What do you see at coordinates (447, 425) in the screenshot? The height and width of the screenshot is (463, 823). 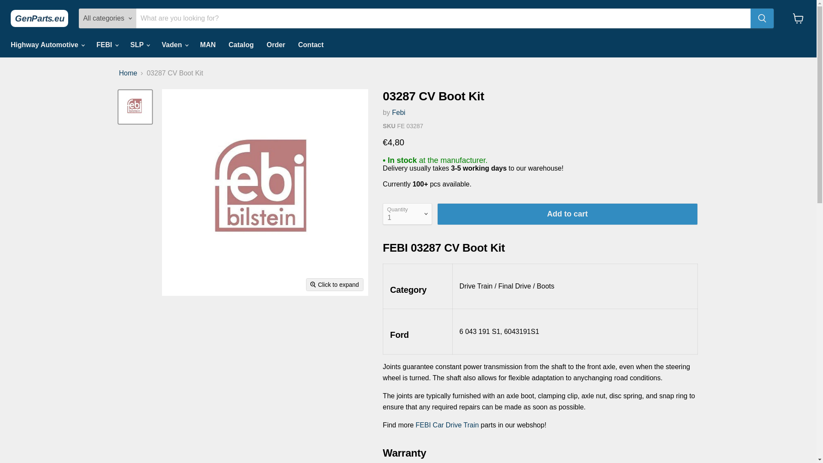 I see `FEBI Car Drive Train` at bounding box center [447, 425].